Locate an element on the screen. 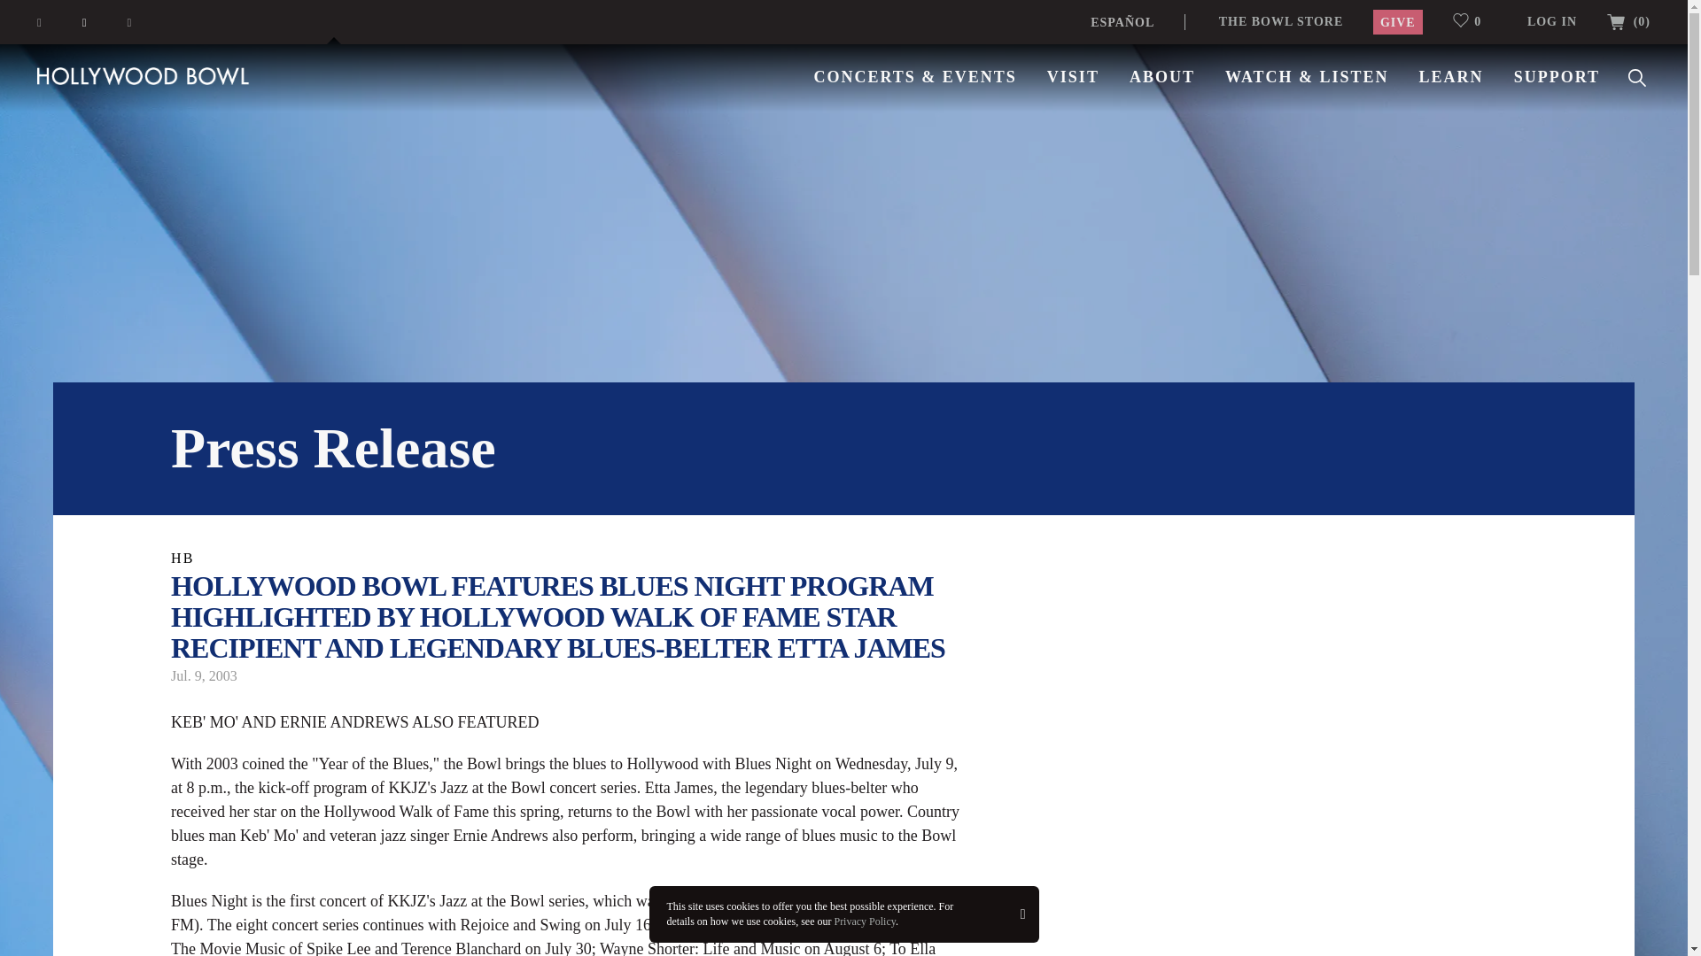 This screenshot has height=956, width=1701. 0 is located at coordinates (1474, 21).